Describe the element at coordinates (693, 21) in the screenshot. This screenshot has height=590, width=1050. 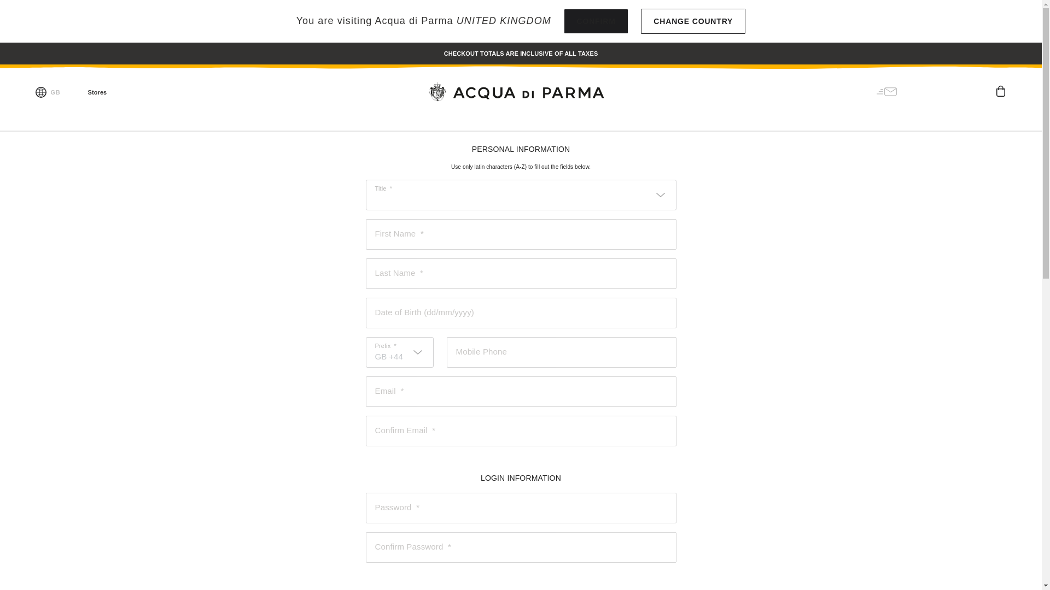
I see `CHANGE COUNTRY` at that location.